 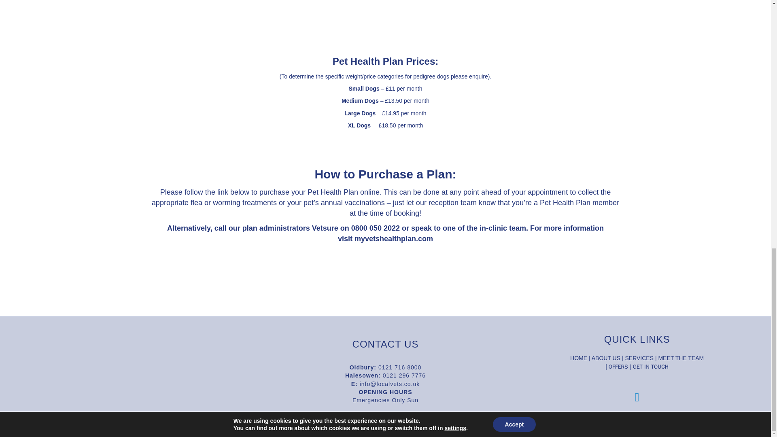 I want to click on Pet-Health-Plan-Prices, so click(x=386, y=29).